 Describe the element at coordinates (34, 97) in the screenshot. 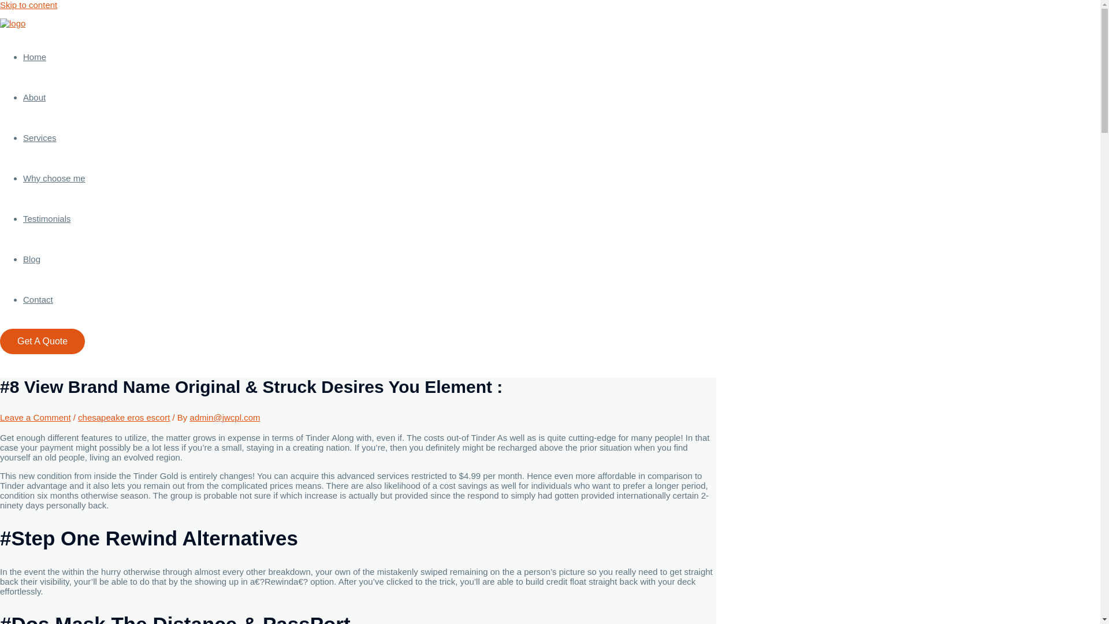

I see `About` at that location.